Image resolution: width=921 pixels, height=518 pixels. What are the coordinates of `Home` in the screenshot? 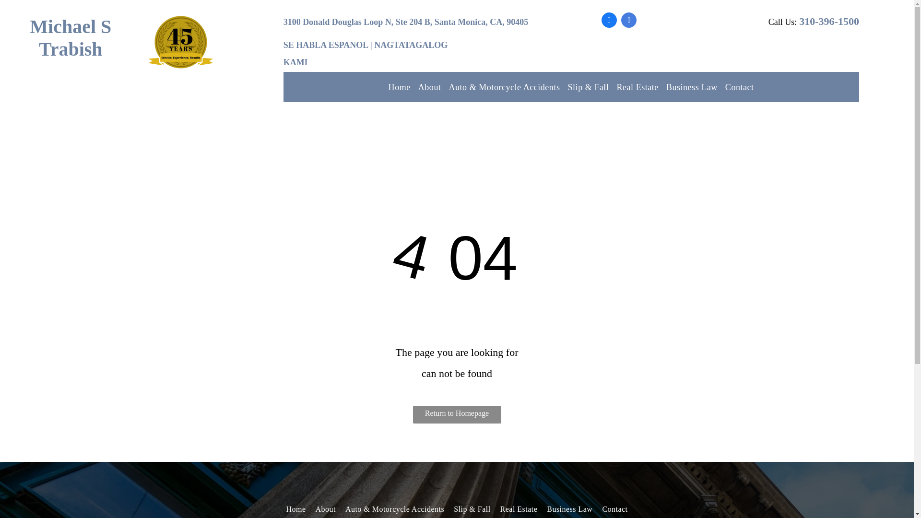 It's located at (295, 508).